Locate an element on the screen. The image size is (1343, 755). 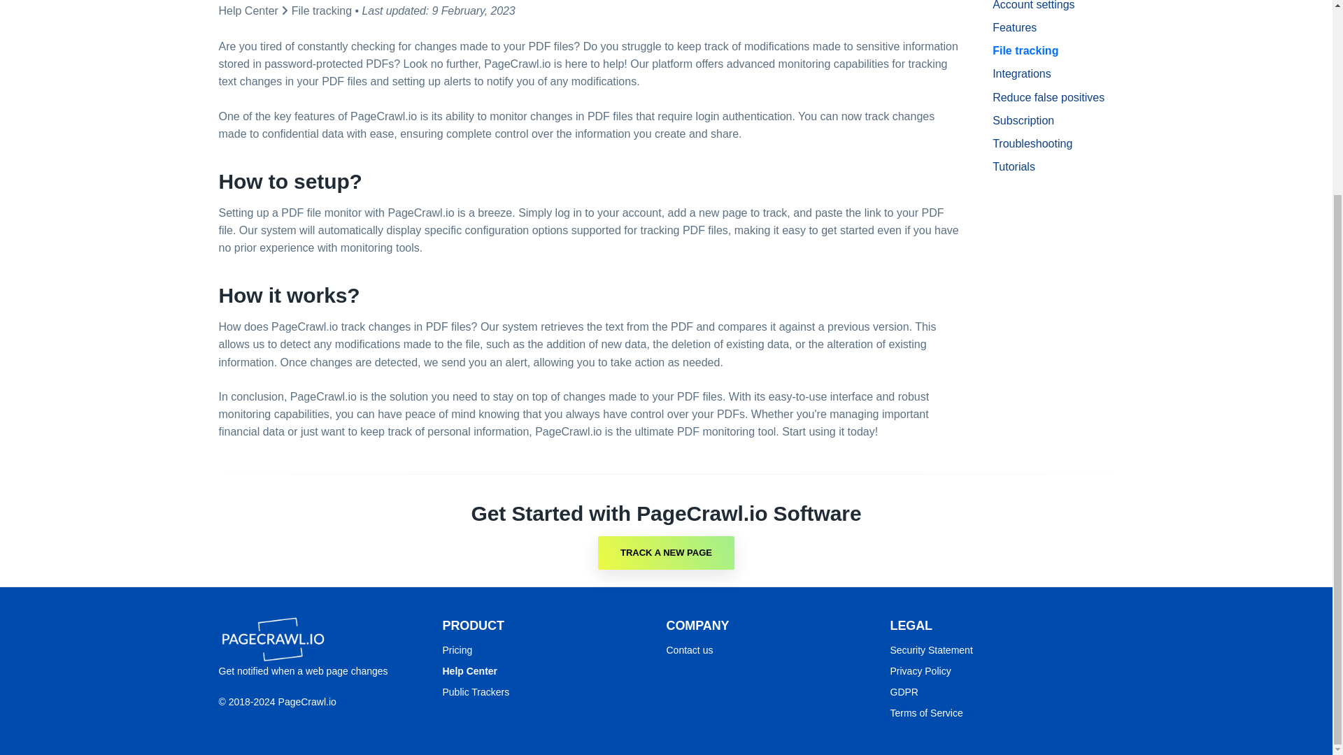
GDPR is located at coordinates (903, 691).